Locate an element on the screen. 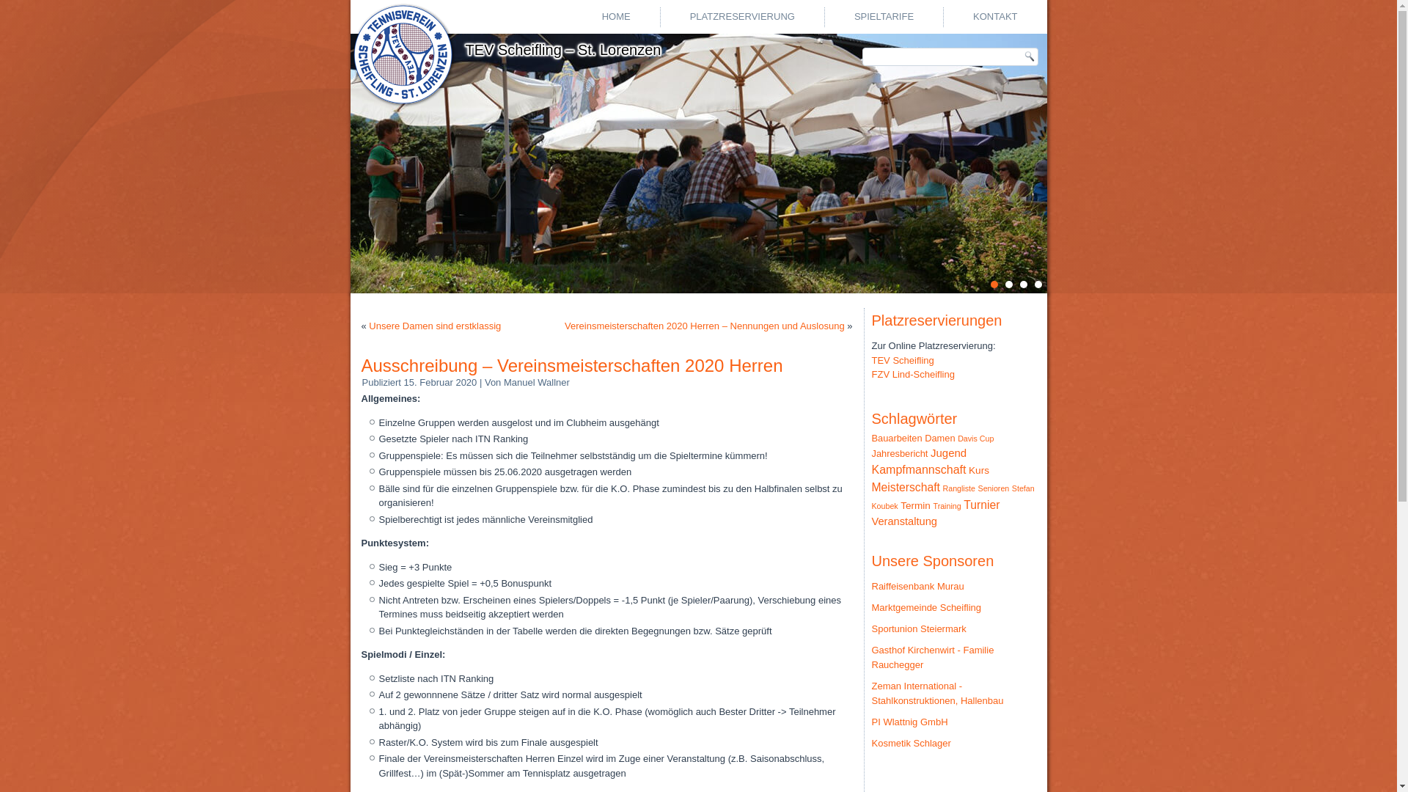 The height and width of the screenshot is (792, 1408). Meisterschaft is located at coordinates (905, 487).